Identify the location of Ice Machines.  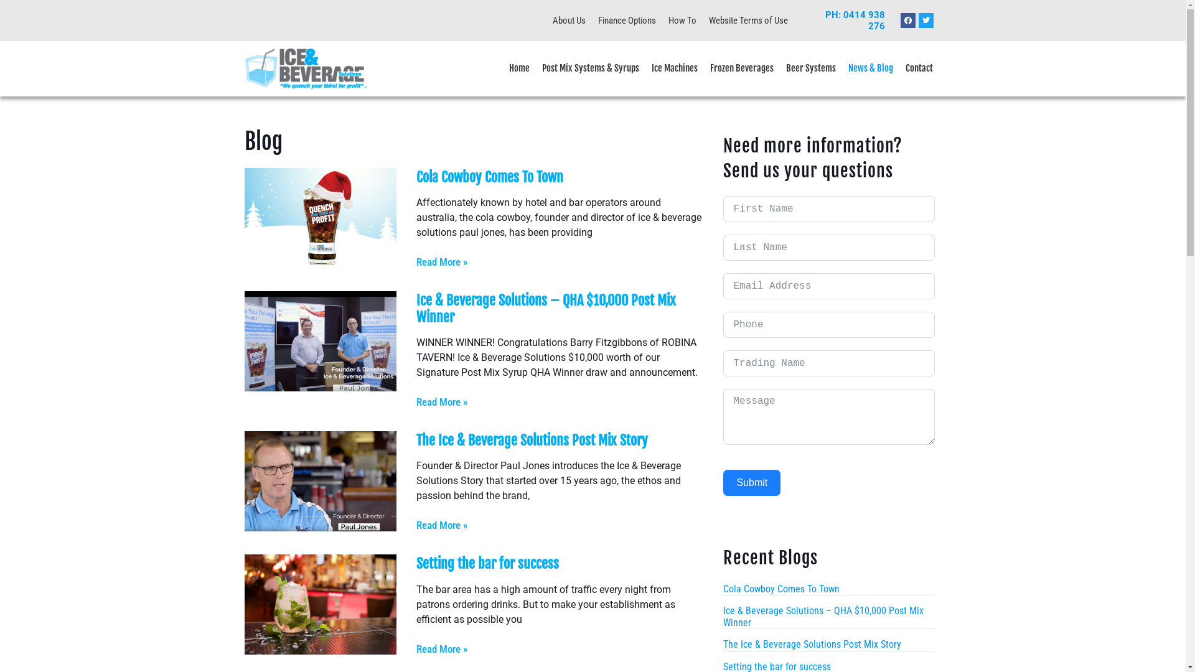
(675, 68).